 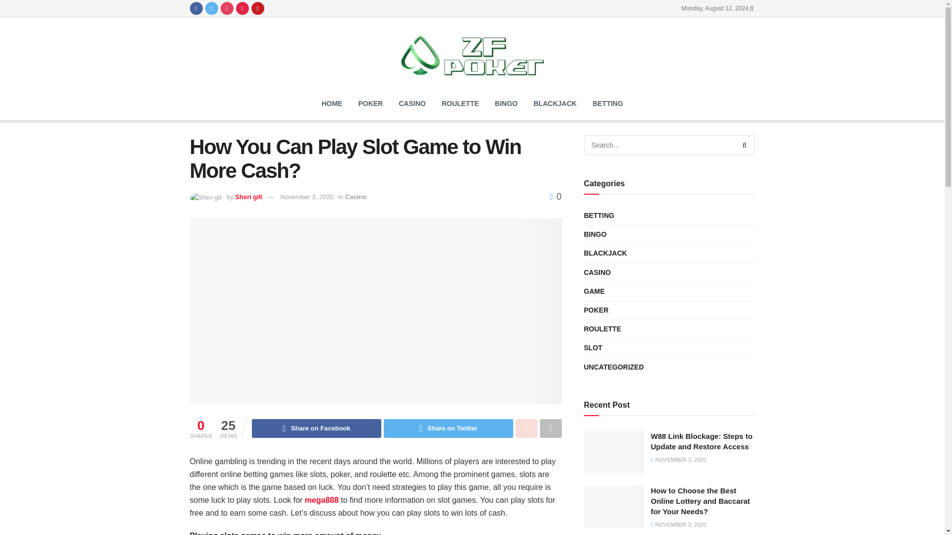 I want to click on Share on Twitter, so click(x=448, y=428).